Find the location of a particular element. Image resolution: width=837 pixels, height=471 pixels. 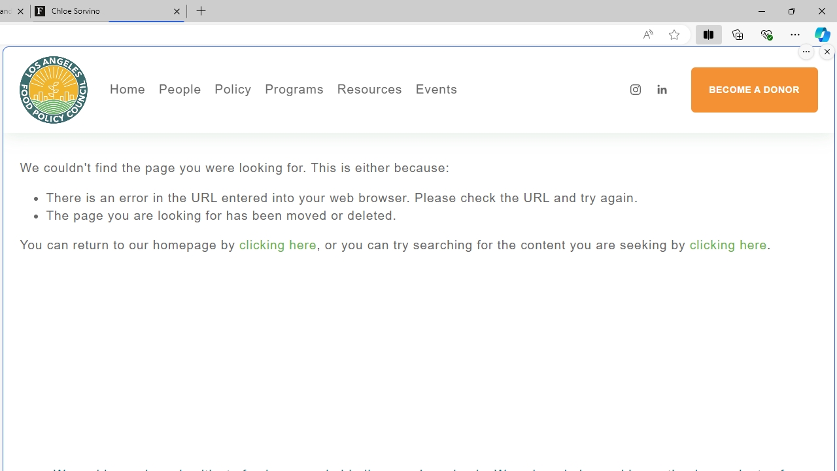

Blog is located at coordinates (224, 171).